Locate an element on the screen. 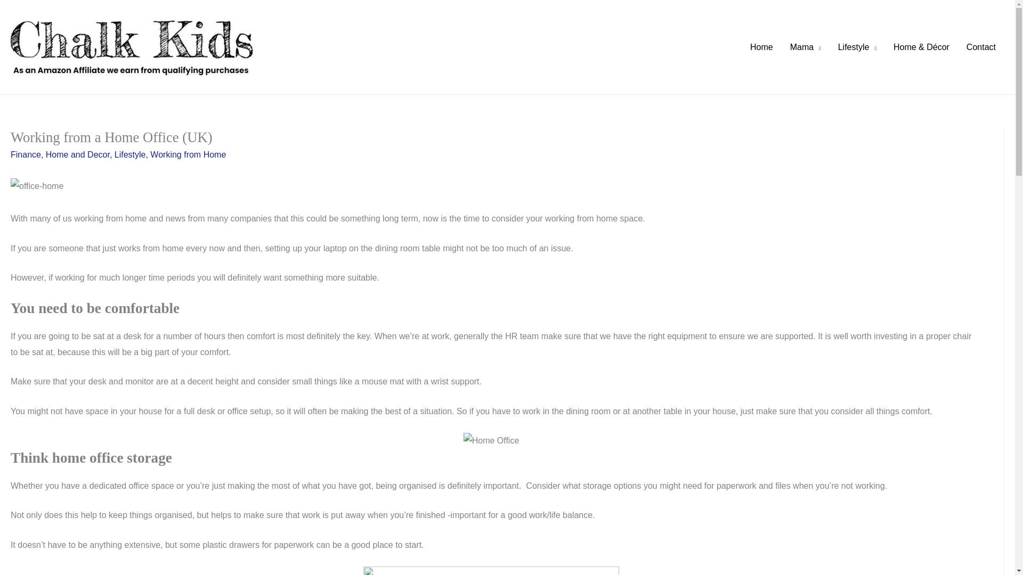 The width and height of the screenshot is (1023, 575). Contact is located at coordinates (981, 47).